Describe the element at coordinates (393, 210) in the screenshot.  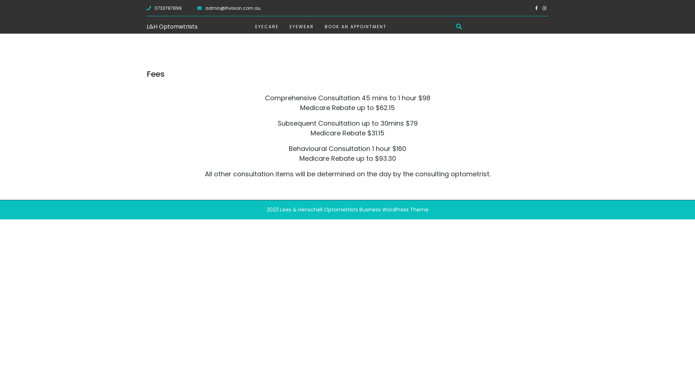
I see `Business WordPress Theme` at that location.